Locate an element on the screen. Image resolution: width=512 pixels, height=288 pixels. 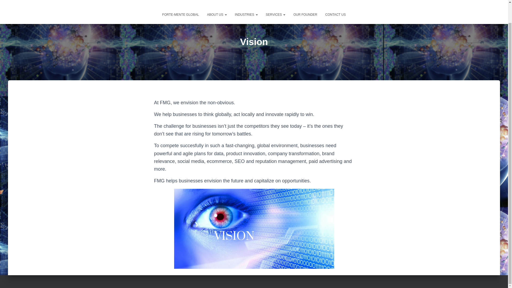
INDUSTRIES is located at coordinates (246, 0).